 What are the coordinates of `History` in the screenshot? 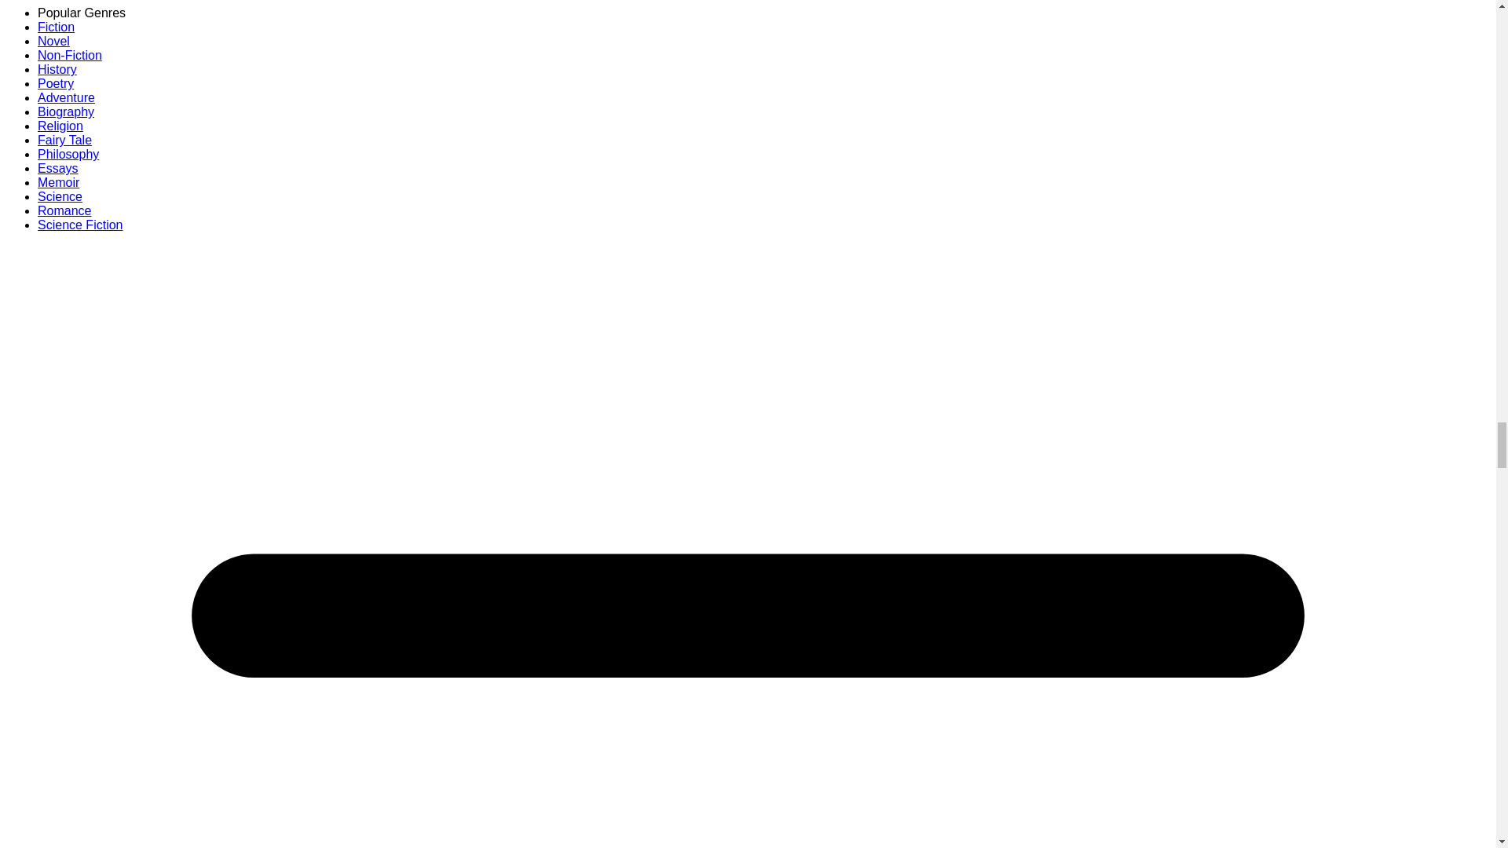 It's located at (57, 69).